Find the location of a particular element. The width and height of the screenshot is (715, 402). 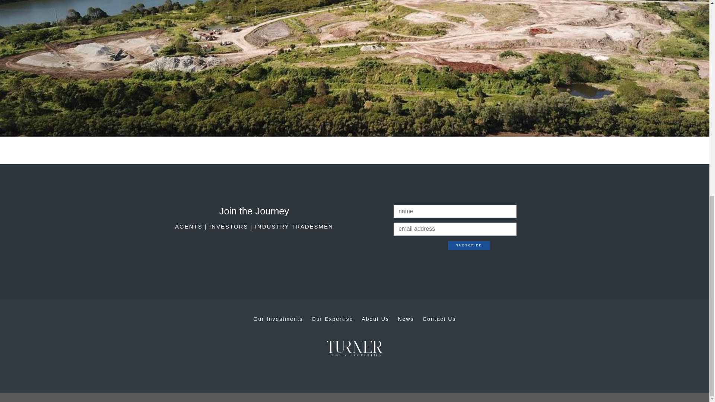

Our Expertise is located at coordinates (332, 319).